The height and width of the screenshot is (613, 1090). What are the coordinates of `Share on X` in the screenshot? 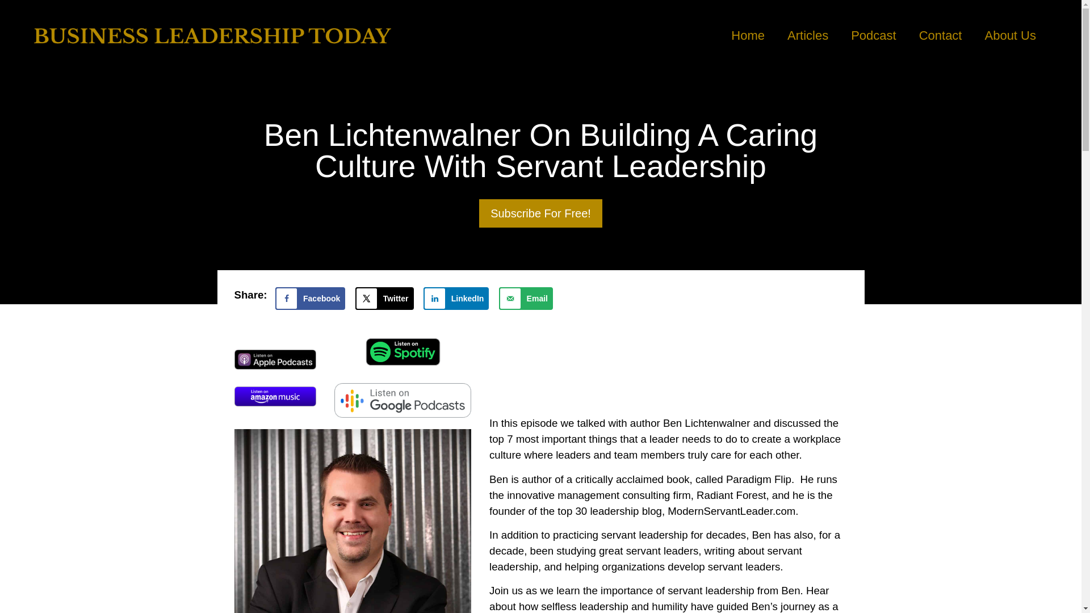 It's located at (384, 299).